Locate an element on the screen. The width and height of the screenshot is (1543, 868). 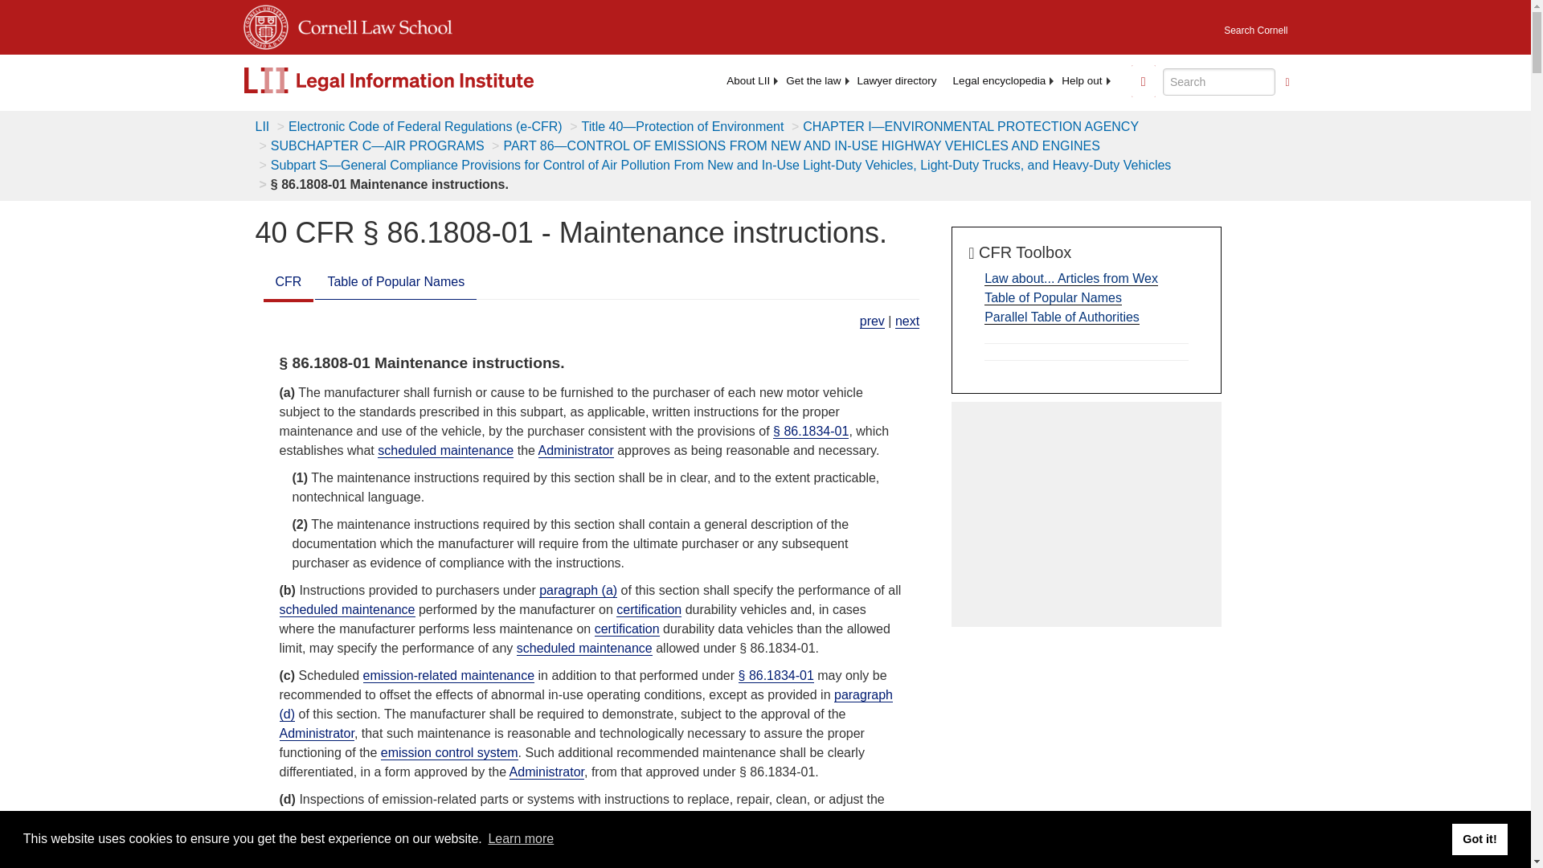
Vehicle labeling. is located at coordinates (871, 321).